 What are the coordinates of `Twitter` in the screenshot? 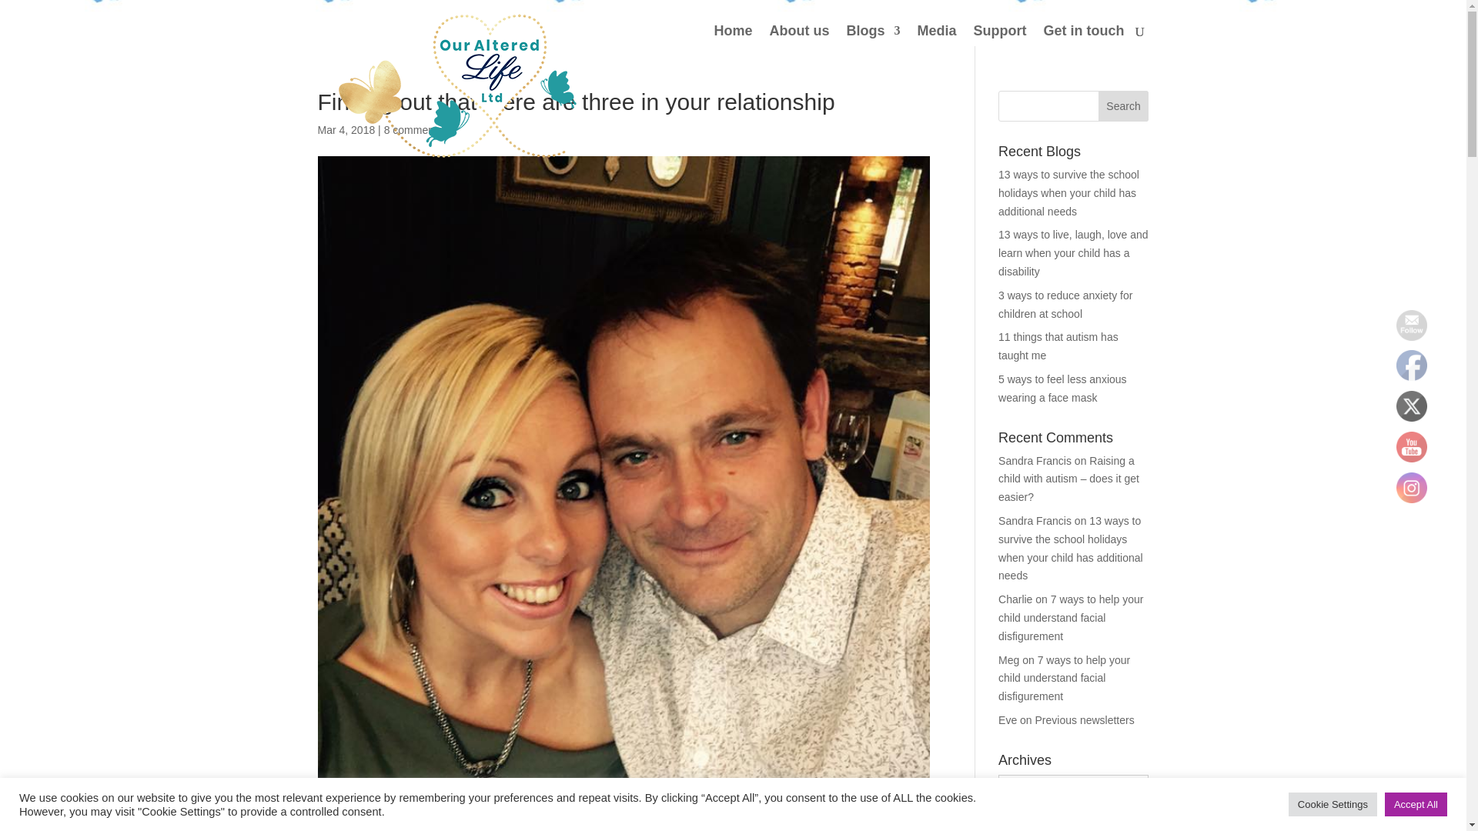 It's located at (1412, 405).